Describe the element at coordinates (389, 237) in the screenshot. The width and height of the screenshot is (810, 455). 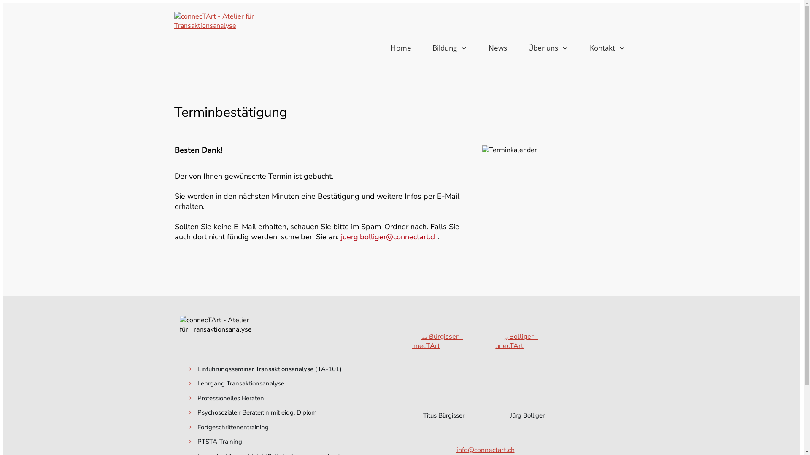
I see `juerg.bolliger@connectart.ch` at that location.